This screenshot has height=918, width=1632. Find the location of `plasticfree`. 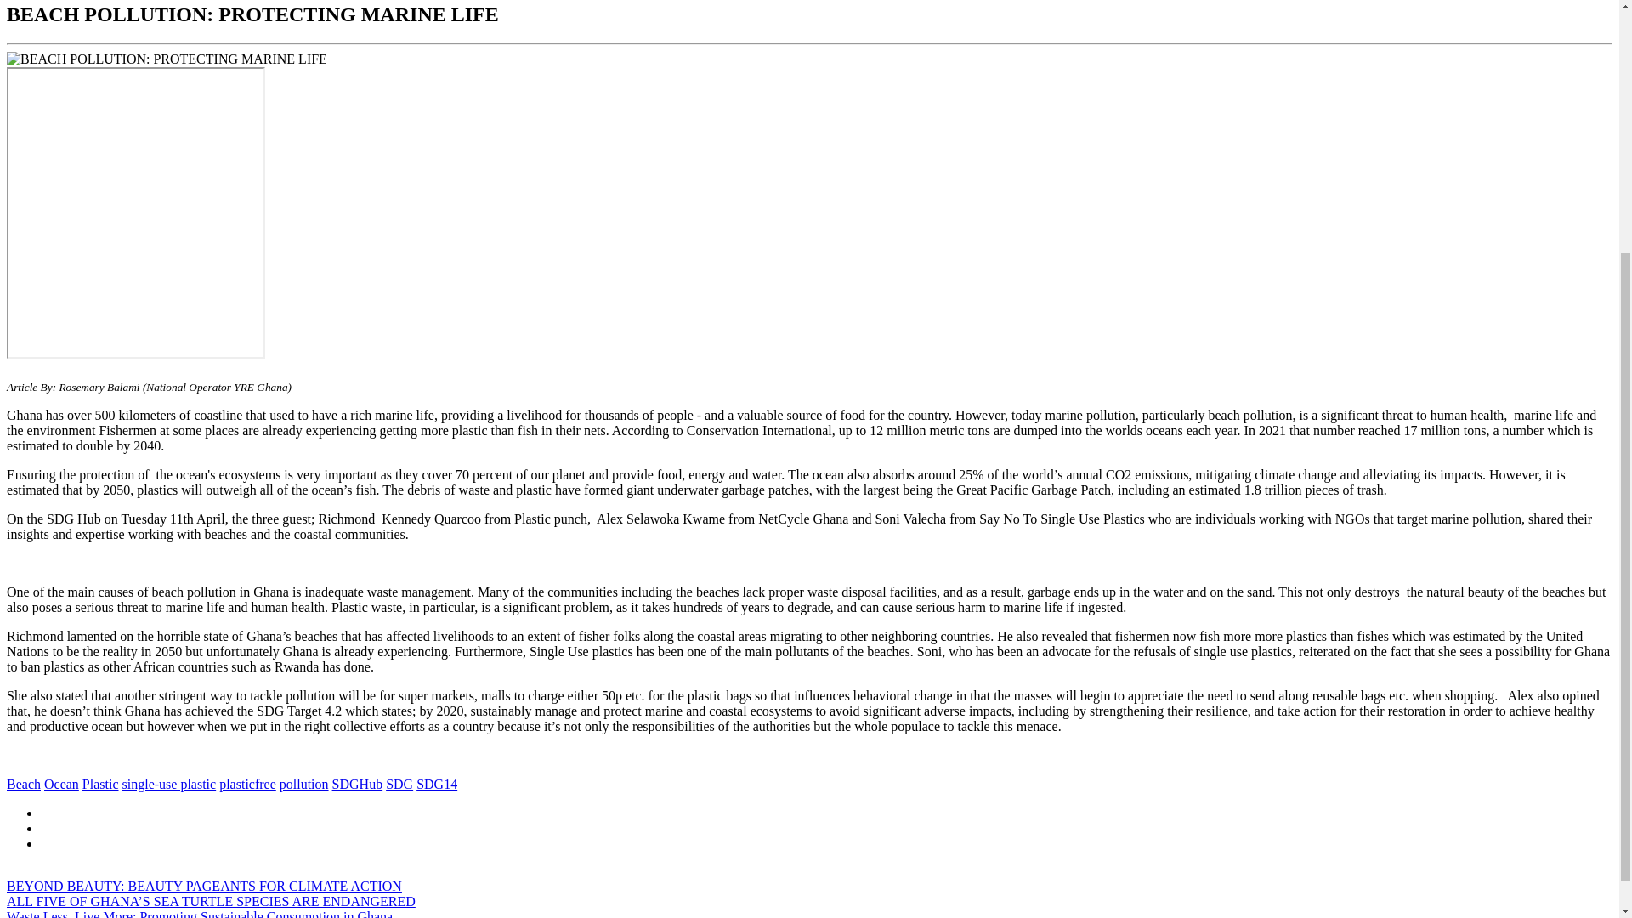

plasticfree is located at coordinates (246, 784).